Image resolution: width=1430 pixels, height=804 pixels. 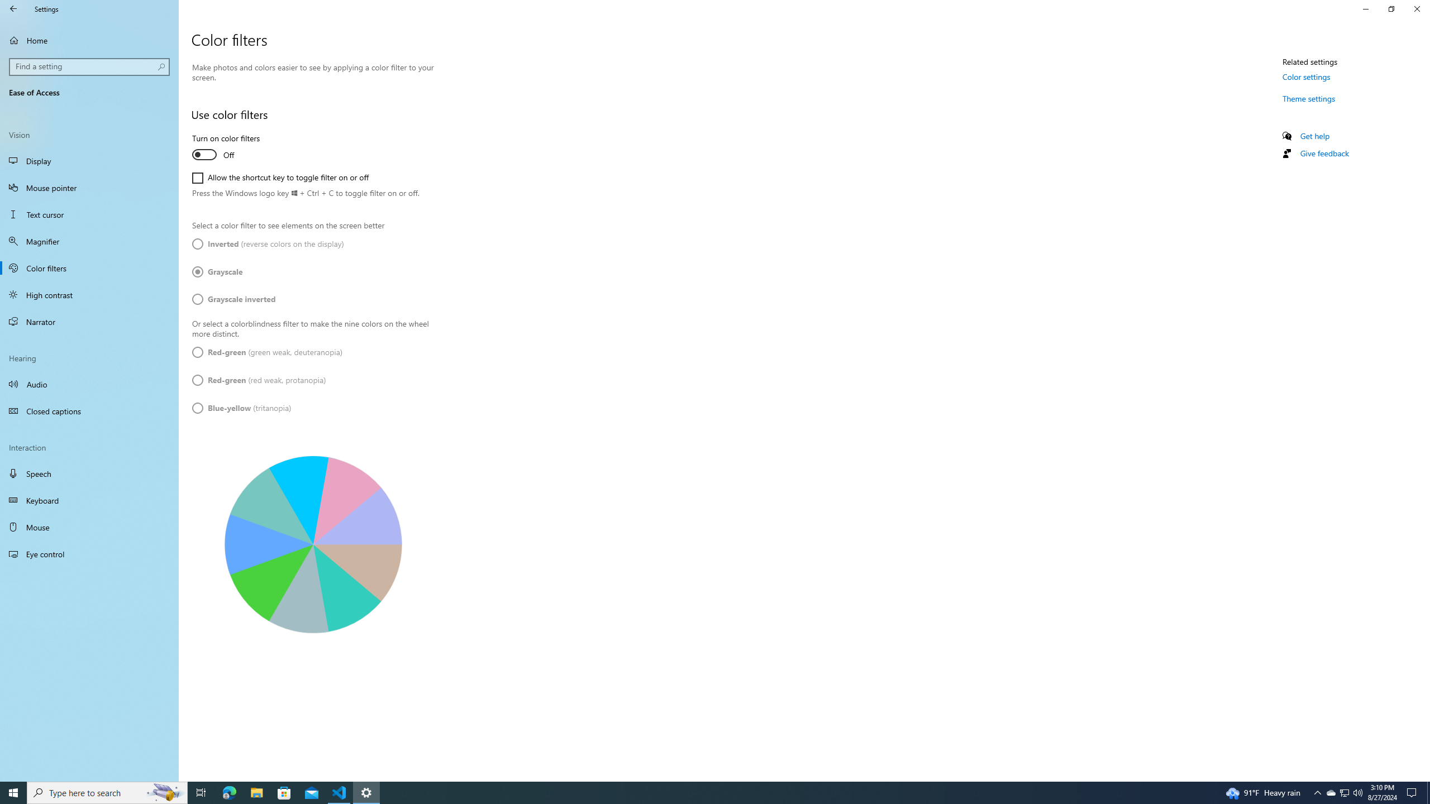 What do you see at coordinates (1357, 793) in the screenshot?
I see `Q2790: 100%` at bounding box center [1357, 793].